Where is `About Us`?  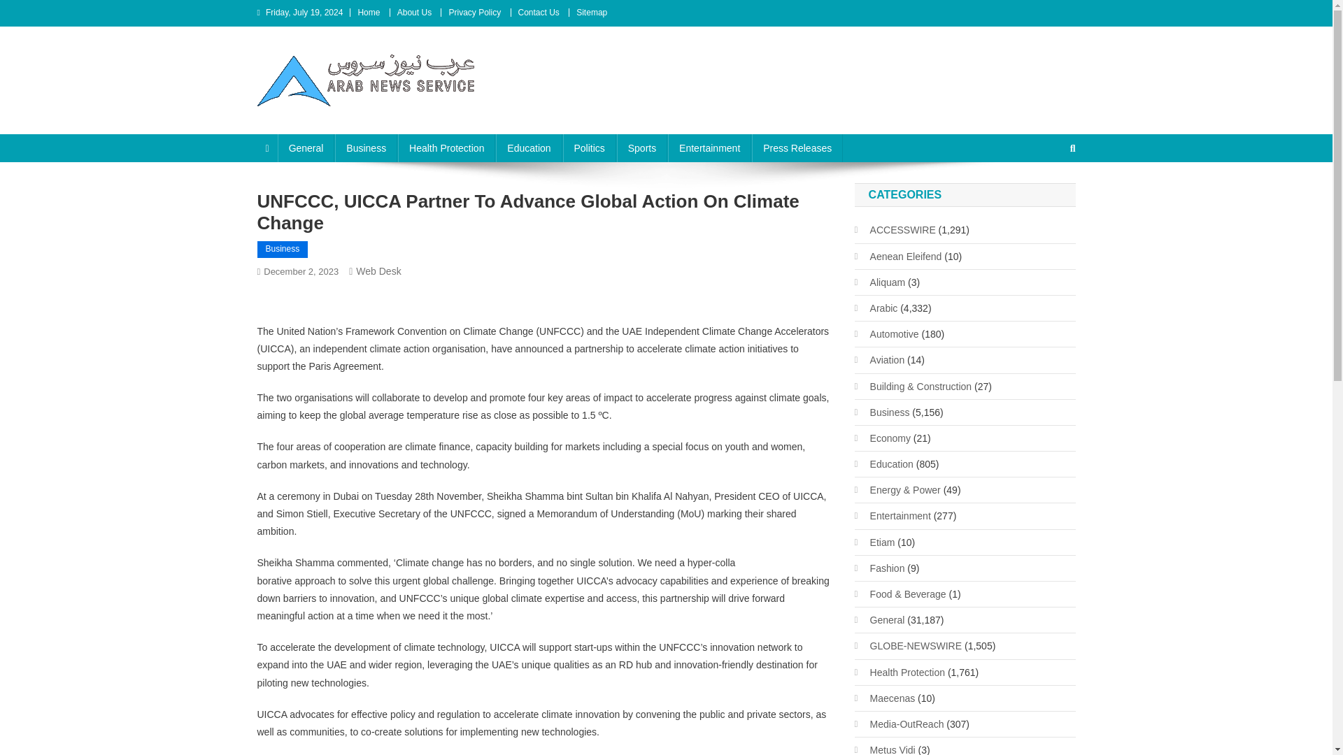
About Us is located at coordinates (414, 12).